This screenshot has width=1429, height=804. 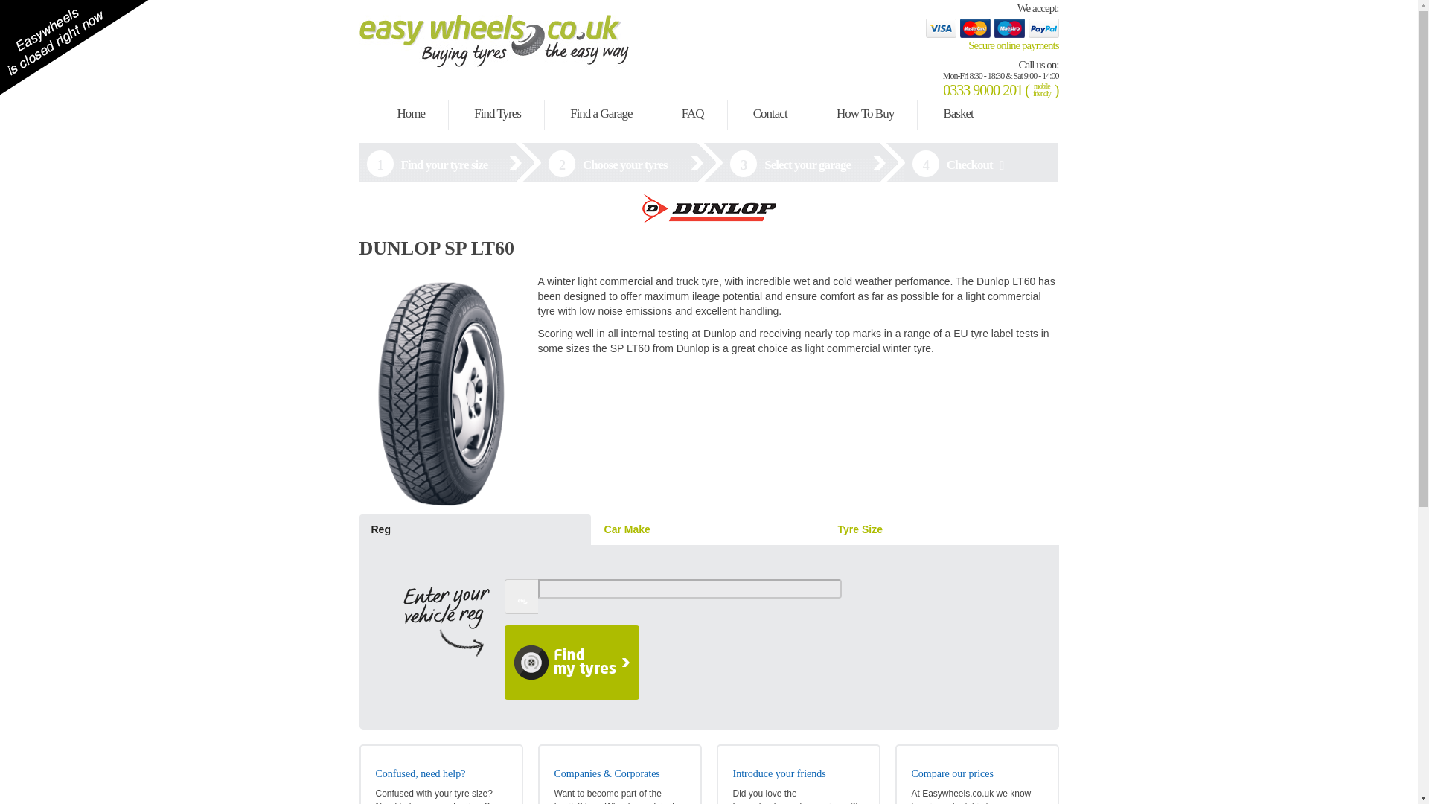 What do you see at coordinates (958, 114) in the screenshot?
I see `Basket` at bounding box center [958, 114].